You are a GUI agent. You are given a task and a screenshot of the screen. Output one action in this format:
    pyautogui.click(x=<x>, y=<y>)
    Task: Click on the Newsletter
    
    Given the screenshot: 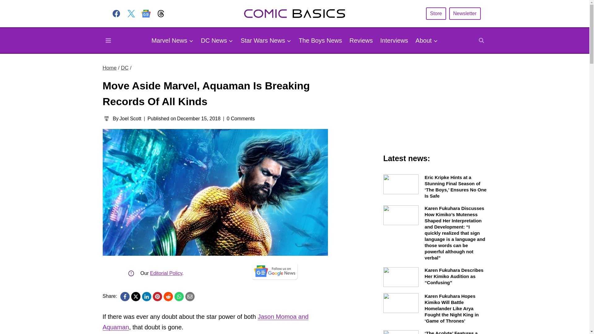 What is the action you would take?
    pyautogui.click(x=465, y=13)
    